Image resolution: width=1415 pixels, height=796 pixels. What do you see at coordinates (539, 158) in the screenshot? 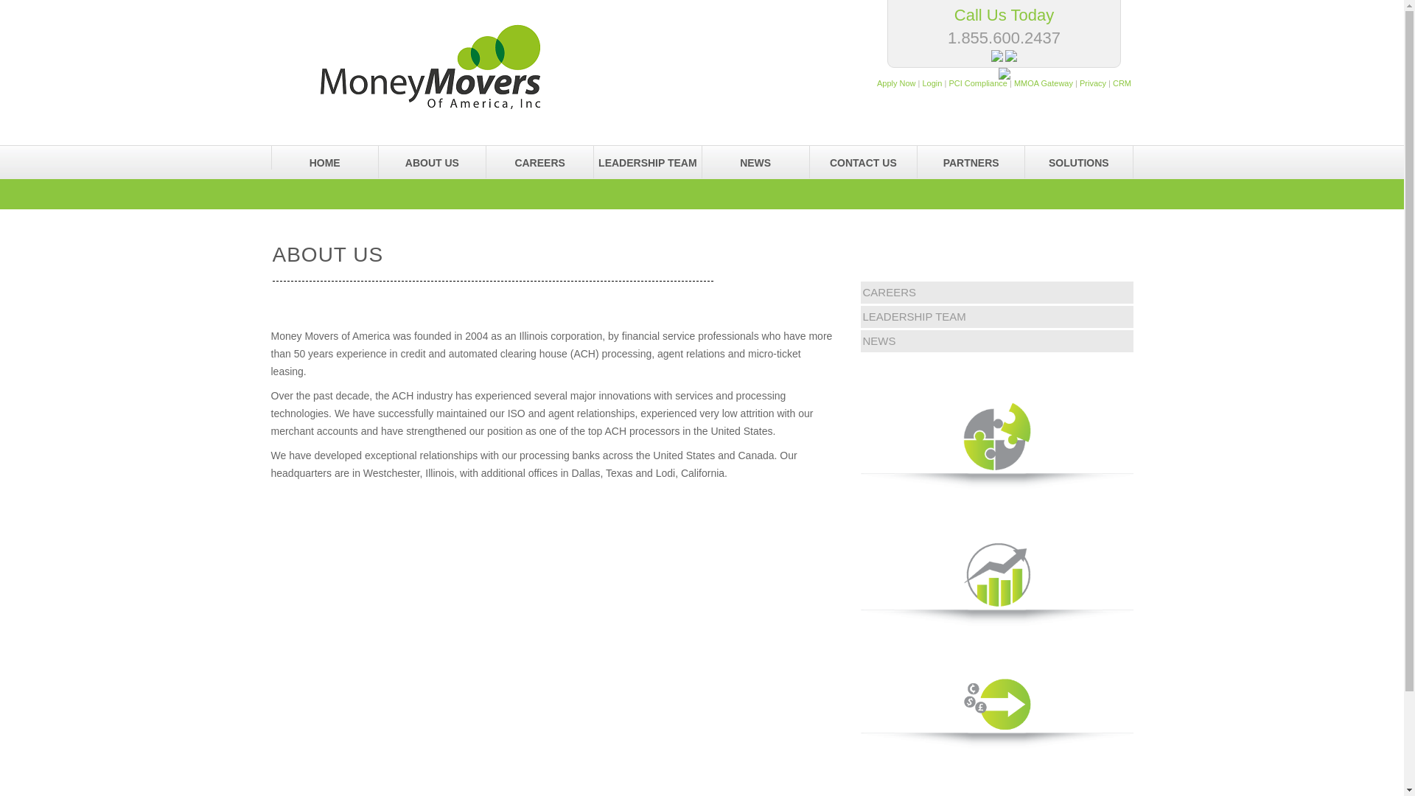
I see `CAREERS` at bounding box center [539, 158].